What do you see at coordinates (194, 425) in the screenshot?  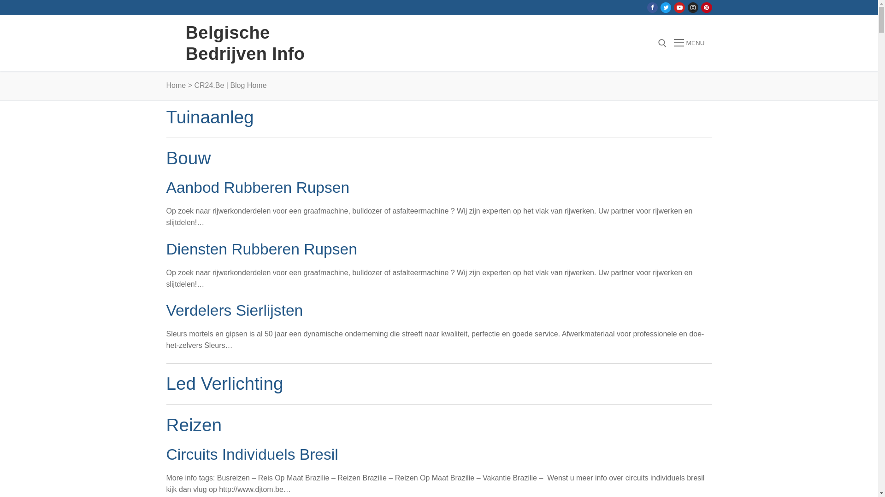 I see `Reizen` at bounding box center [194, 425].